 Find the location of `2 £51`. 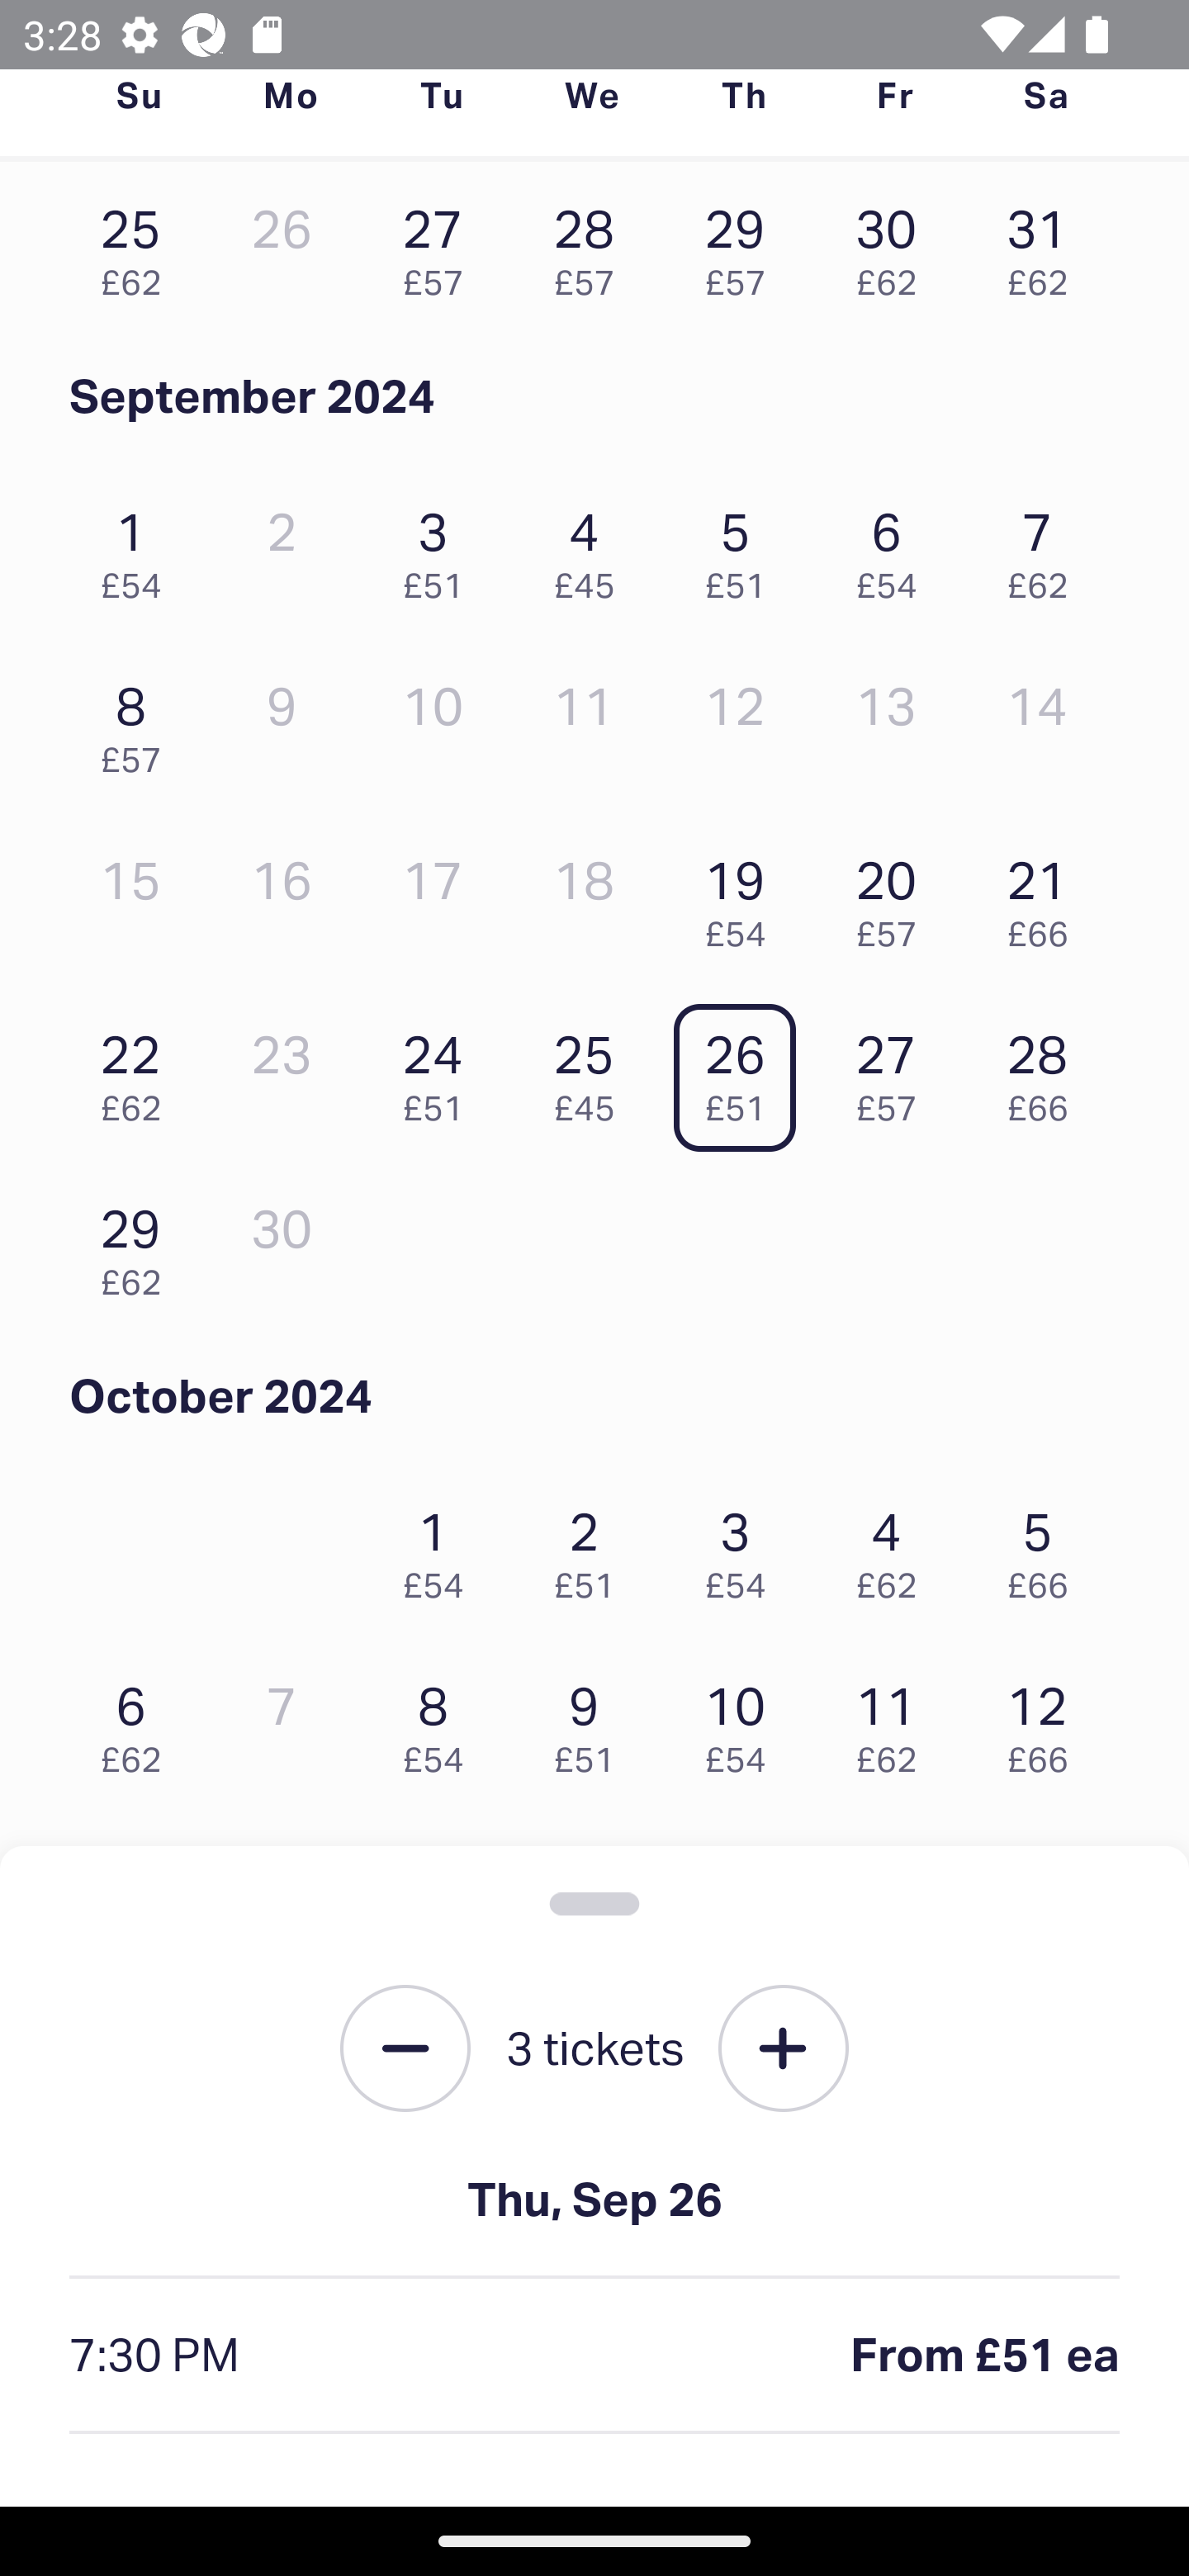

2 £51 is located at coordinates (593, 1546).